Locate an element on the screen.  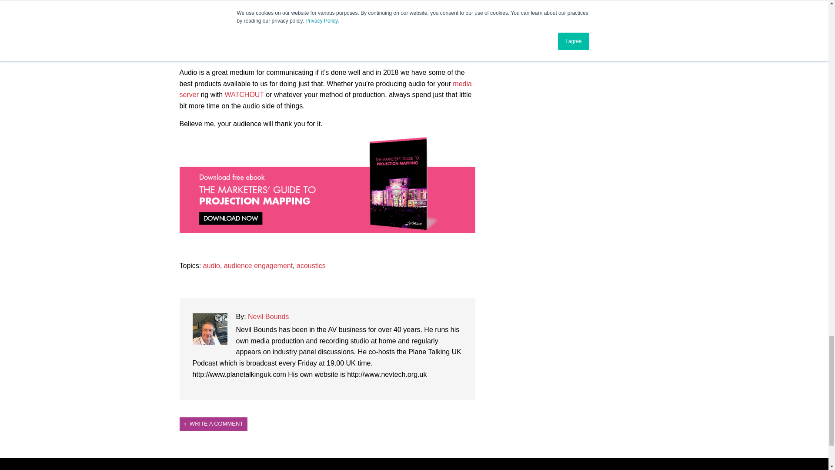
audio is located at coordinates (211, 265).